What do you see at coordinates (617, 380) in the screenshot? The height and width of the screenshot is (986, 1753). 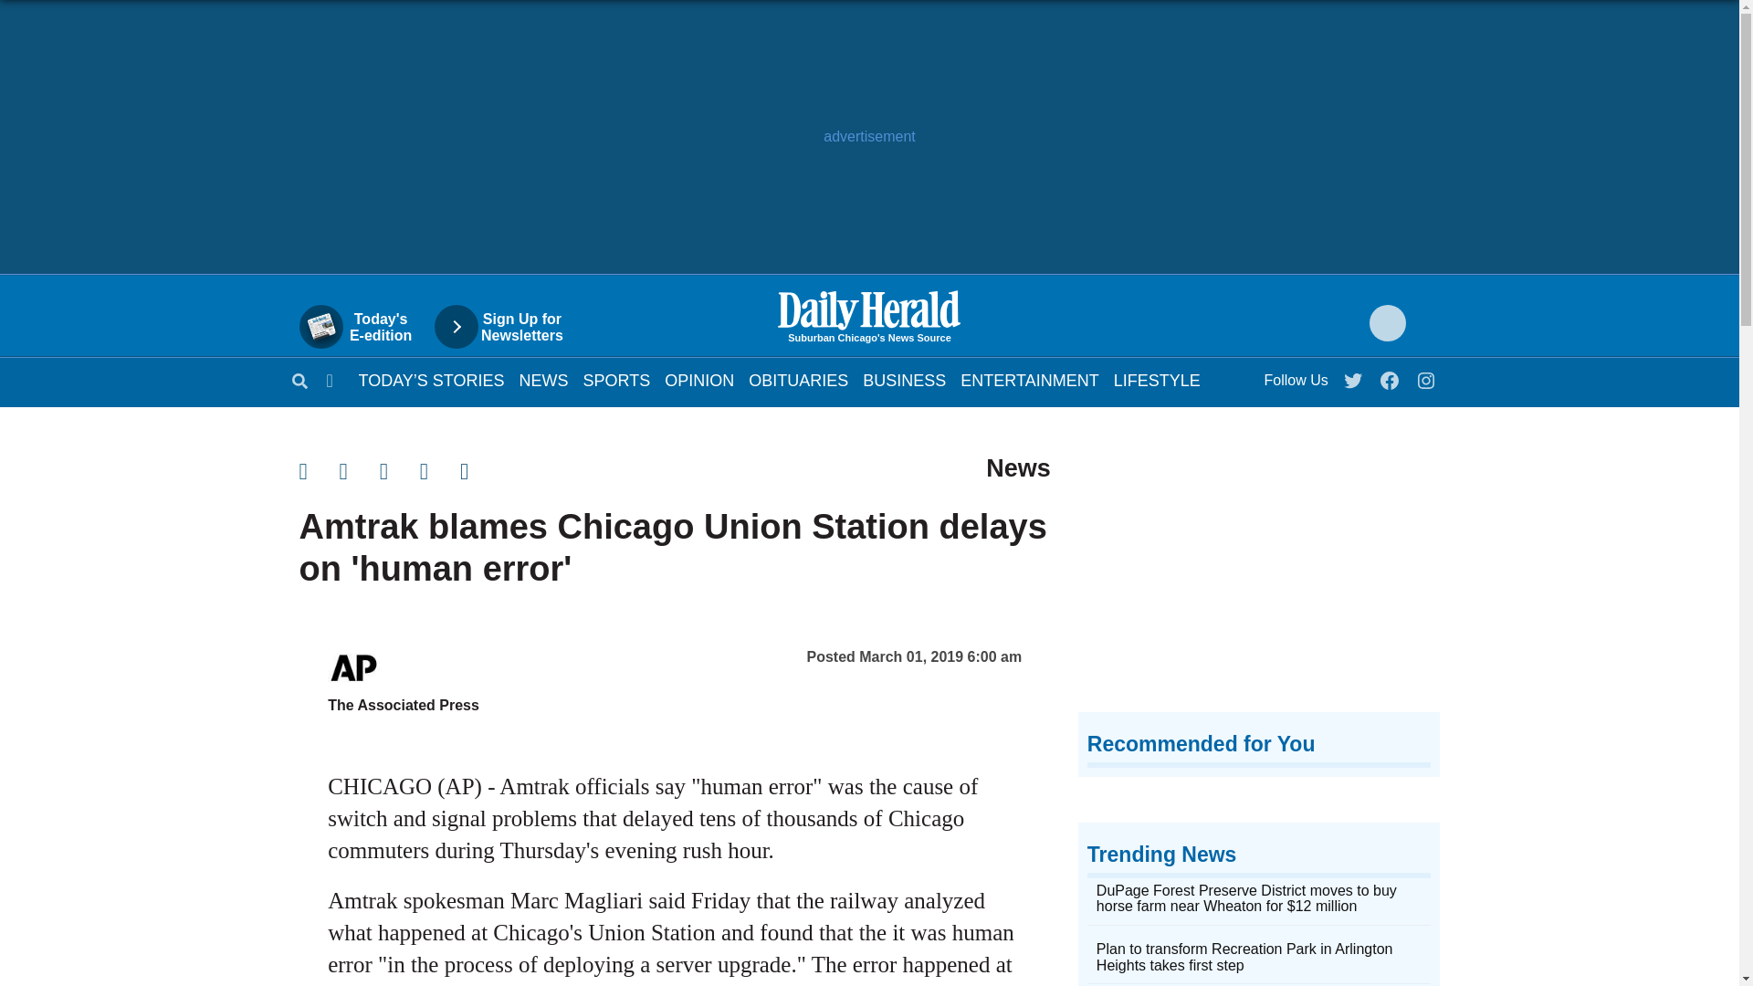 I see `Sports` at bounding box center [617, 380].